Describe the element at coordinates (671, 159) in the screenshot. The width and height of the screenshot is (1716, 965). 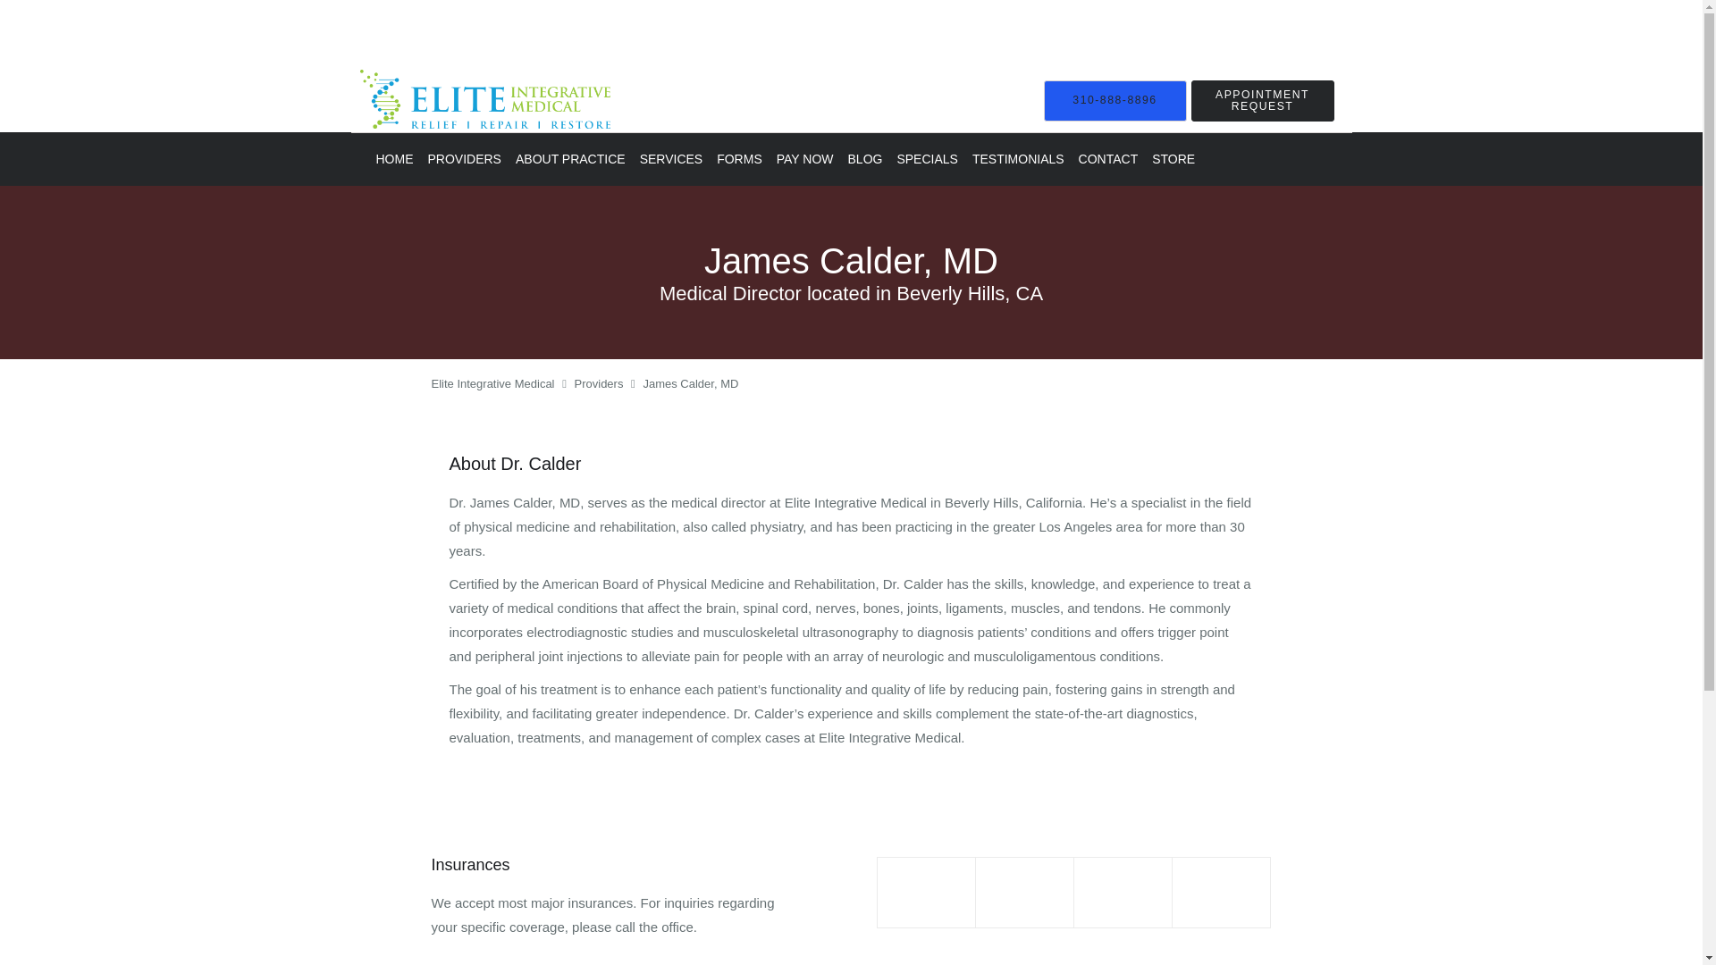
I see `SERVICES` at that location.